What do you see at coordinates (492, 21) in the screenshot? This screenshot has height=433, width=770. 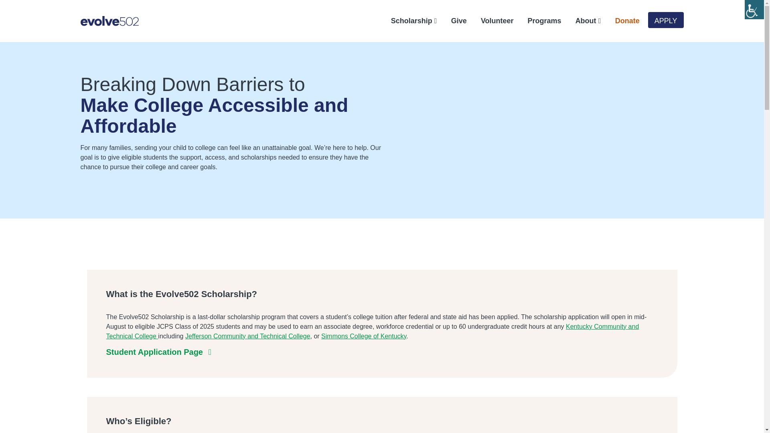 I see `Volunteer` at bounding box center [492, 21].